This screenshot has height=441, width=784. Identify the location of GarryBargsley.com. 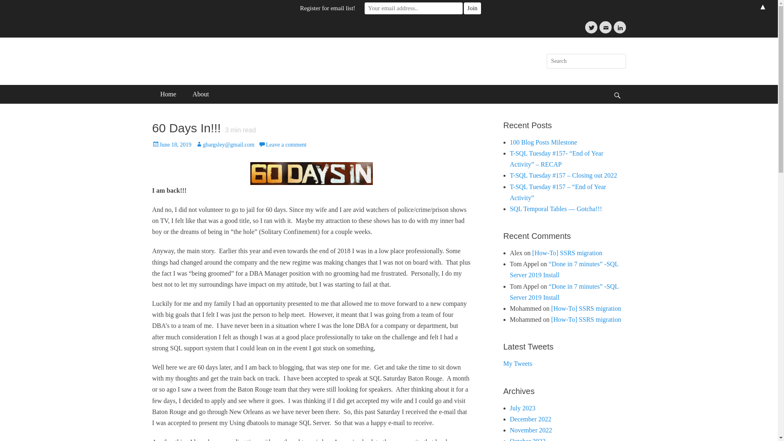
(215, 56).